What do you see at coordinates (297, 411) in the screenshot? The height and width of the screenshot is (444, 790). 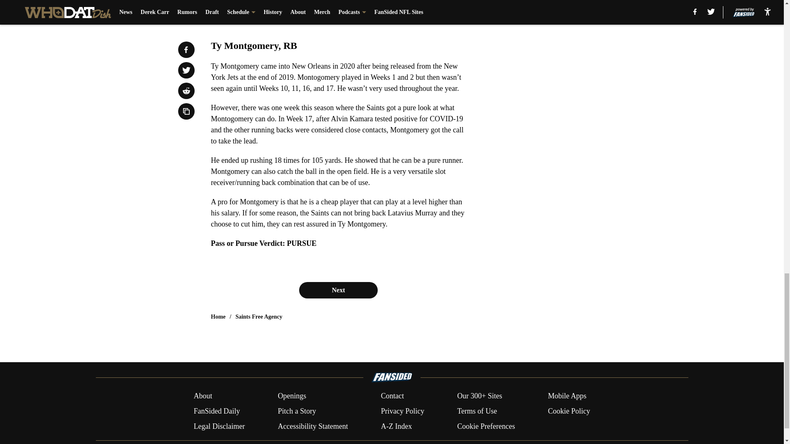 I see `Pitch a Story` at bounding box center [297, 411].